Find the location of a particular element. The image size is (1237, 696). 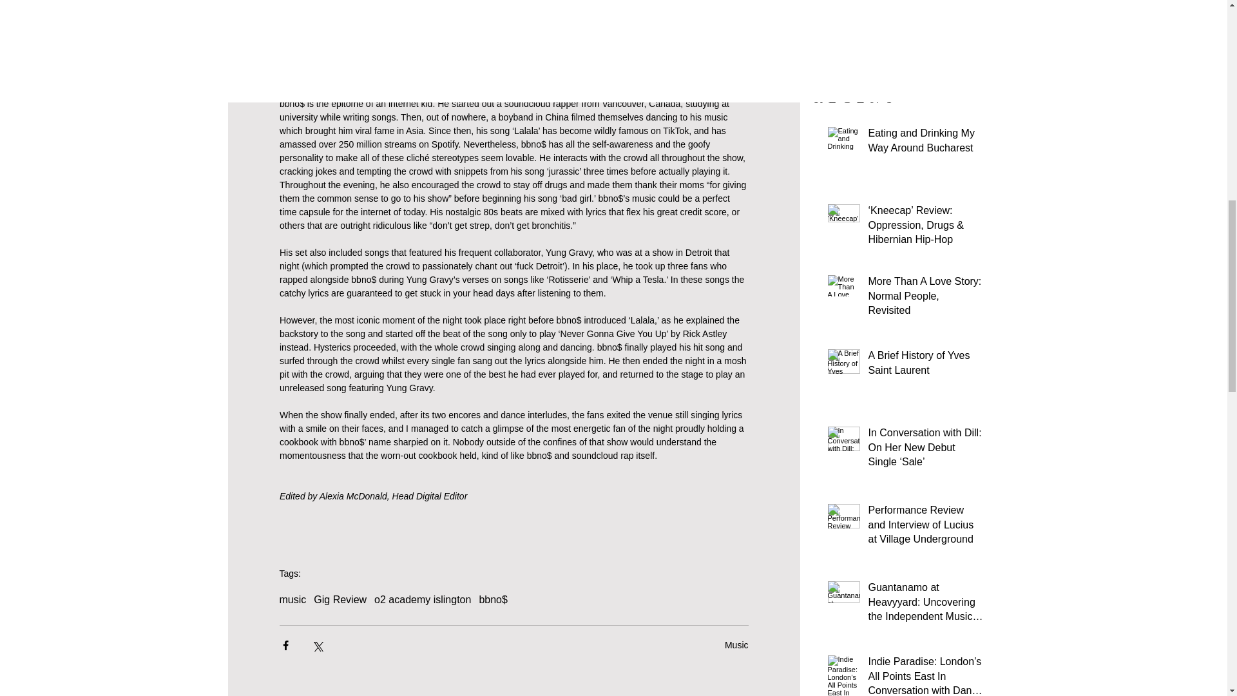

Eating and Drinking My Way Around Bucharest is located at coordinates (925, 143).